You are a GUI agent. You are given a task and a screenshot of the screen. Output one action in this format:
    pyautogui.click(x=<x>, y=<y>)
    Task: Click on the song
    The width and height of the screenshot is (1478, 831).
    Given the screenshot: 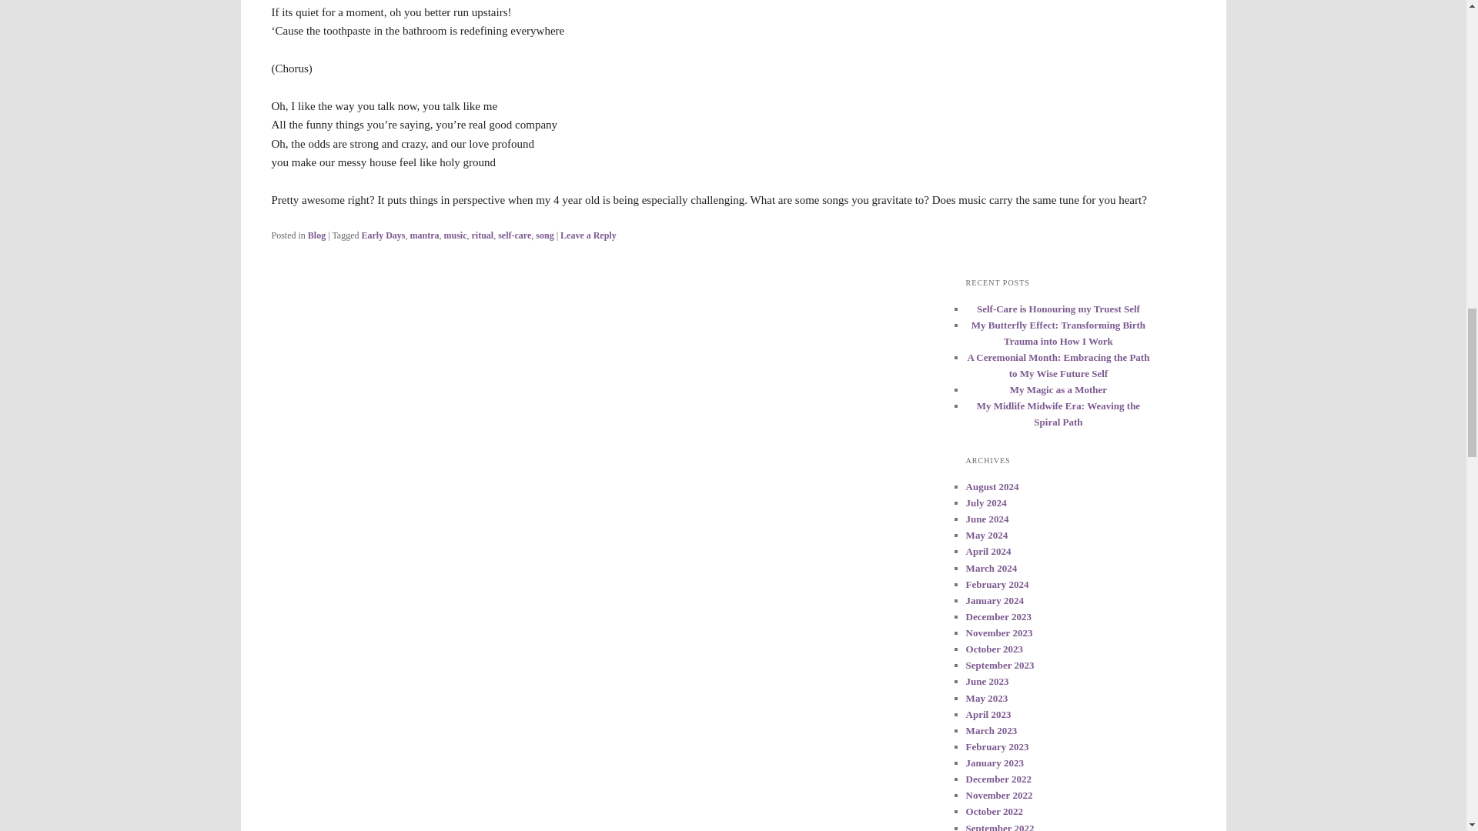 What is the action you would take?
    pyautogui.click(x=543, y=235)
    